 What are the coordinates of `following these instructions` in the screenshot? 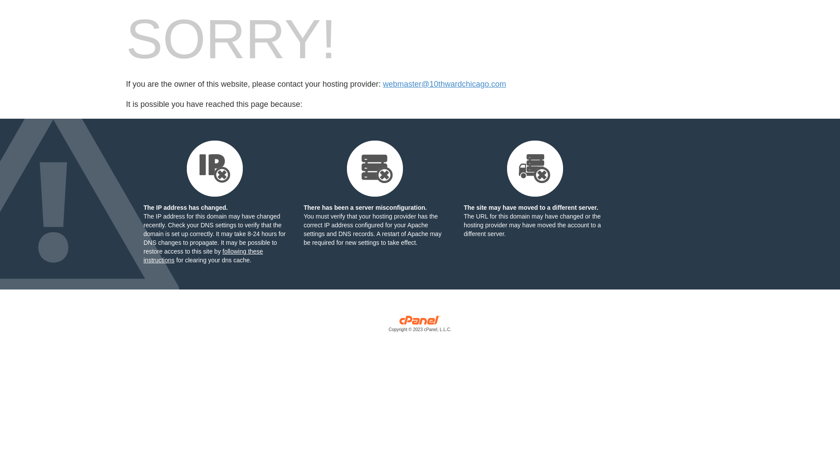 It's located at (203, 256).